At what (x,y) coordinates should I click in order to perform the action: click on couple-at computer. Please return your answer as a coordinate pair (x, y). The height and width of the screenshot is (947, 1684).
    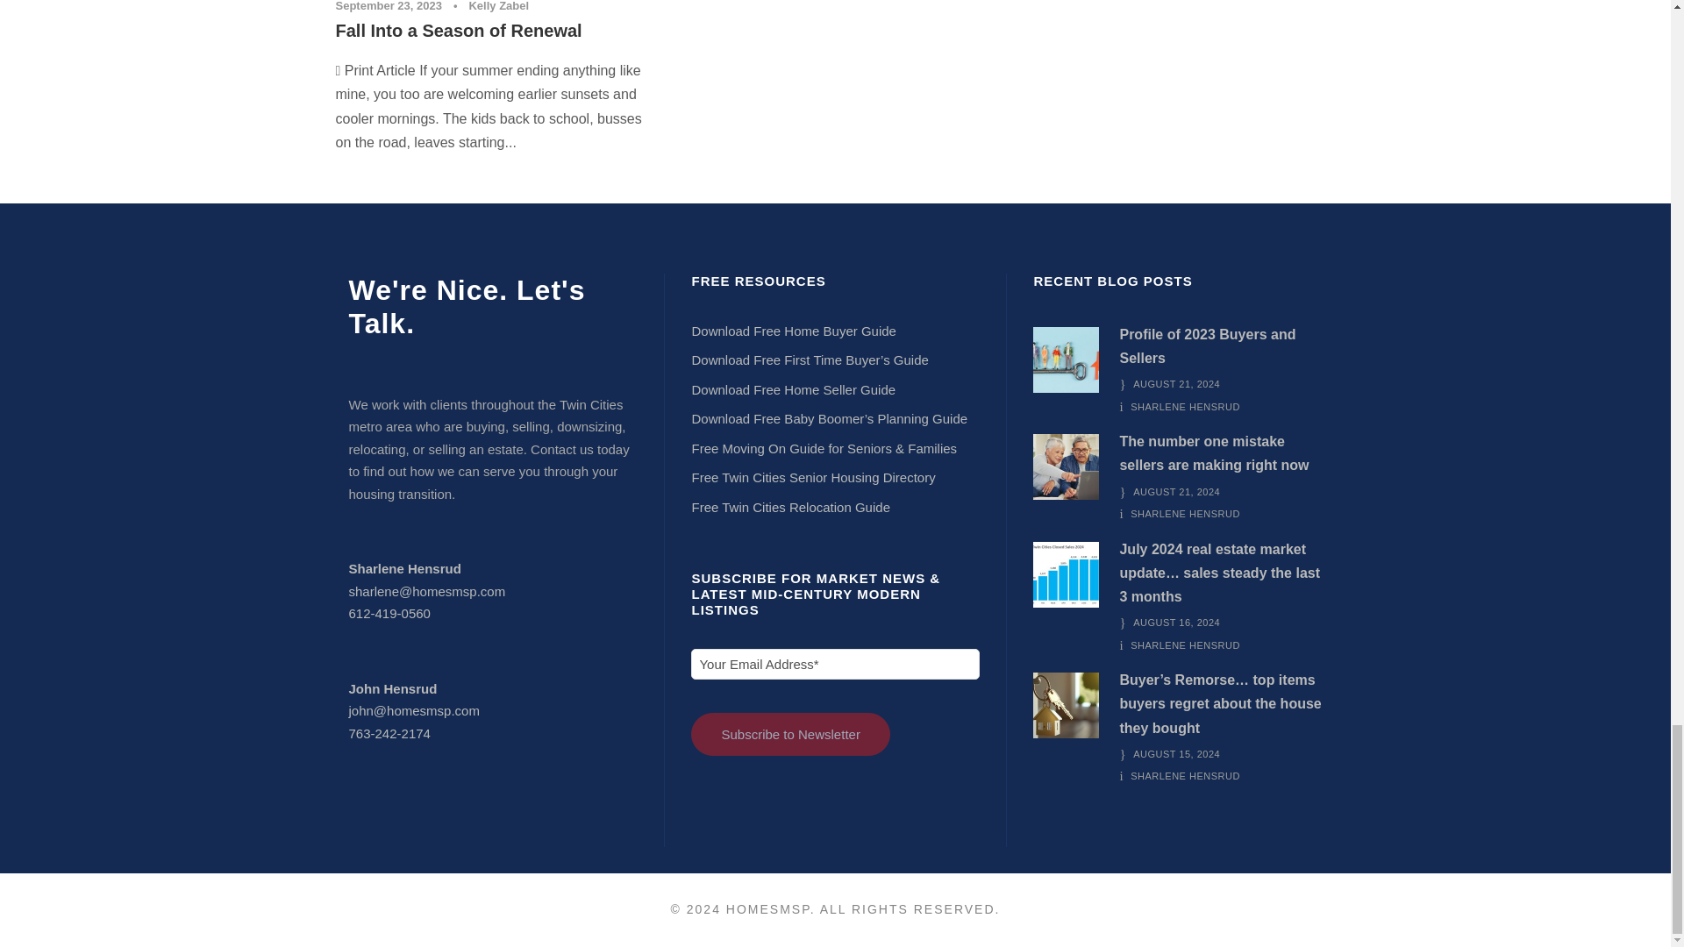
    Looking at the image, I should click on (1067, 466).